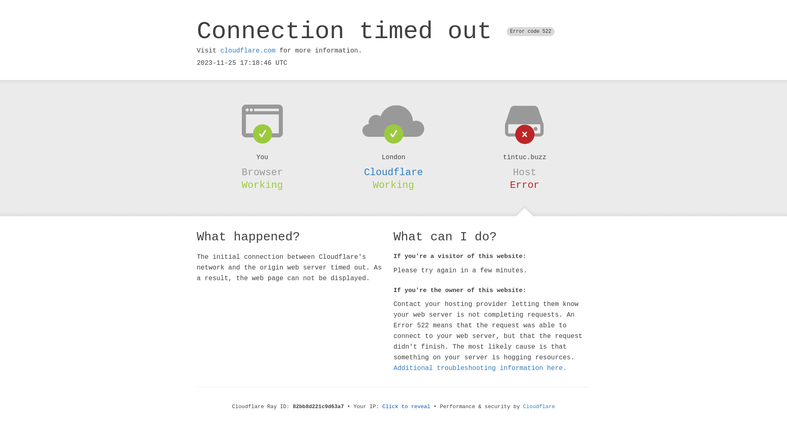  What do you see at coordinates (393, 172) in the screenshot?
I see `Cloudflare` at bounding box center [393, 172].